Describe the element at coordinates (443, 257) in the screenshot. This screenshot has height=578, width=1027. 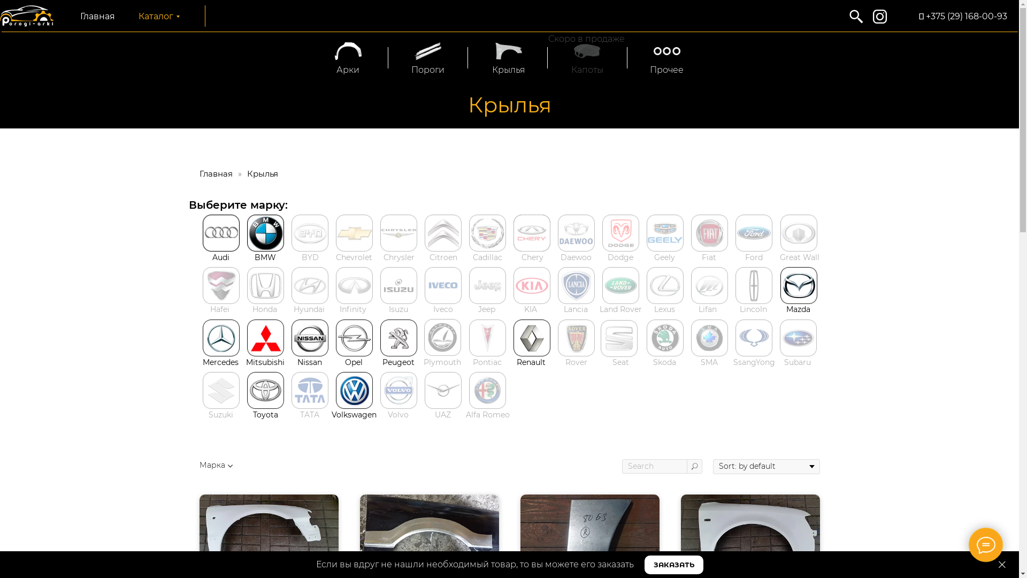
I see `Citroen` at that location.